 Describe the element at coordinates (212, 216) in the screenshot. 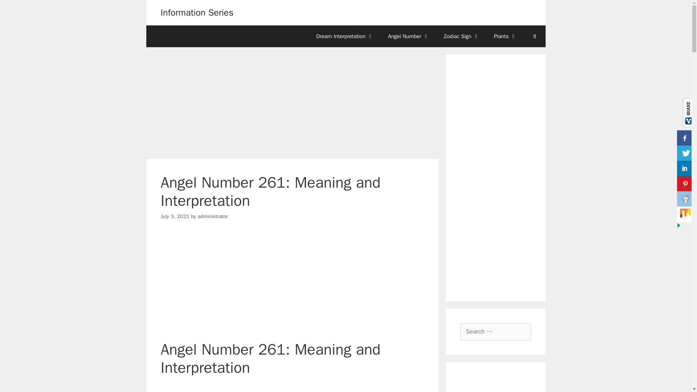

I see `View all posts by administrator` at that location.